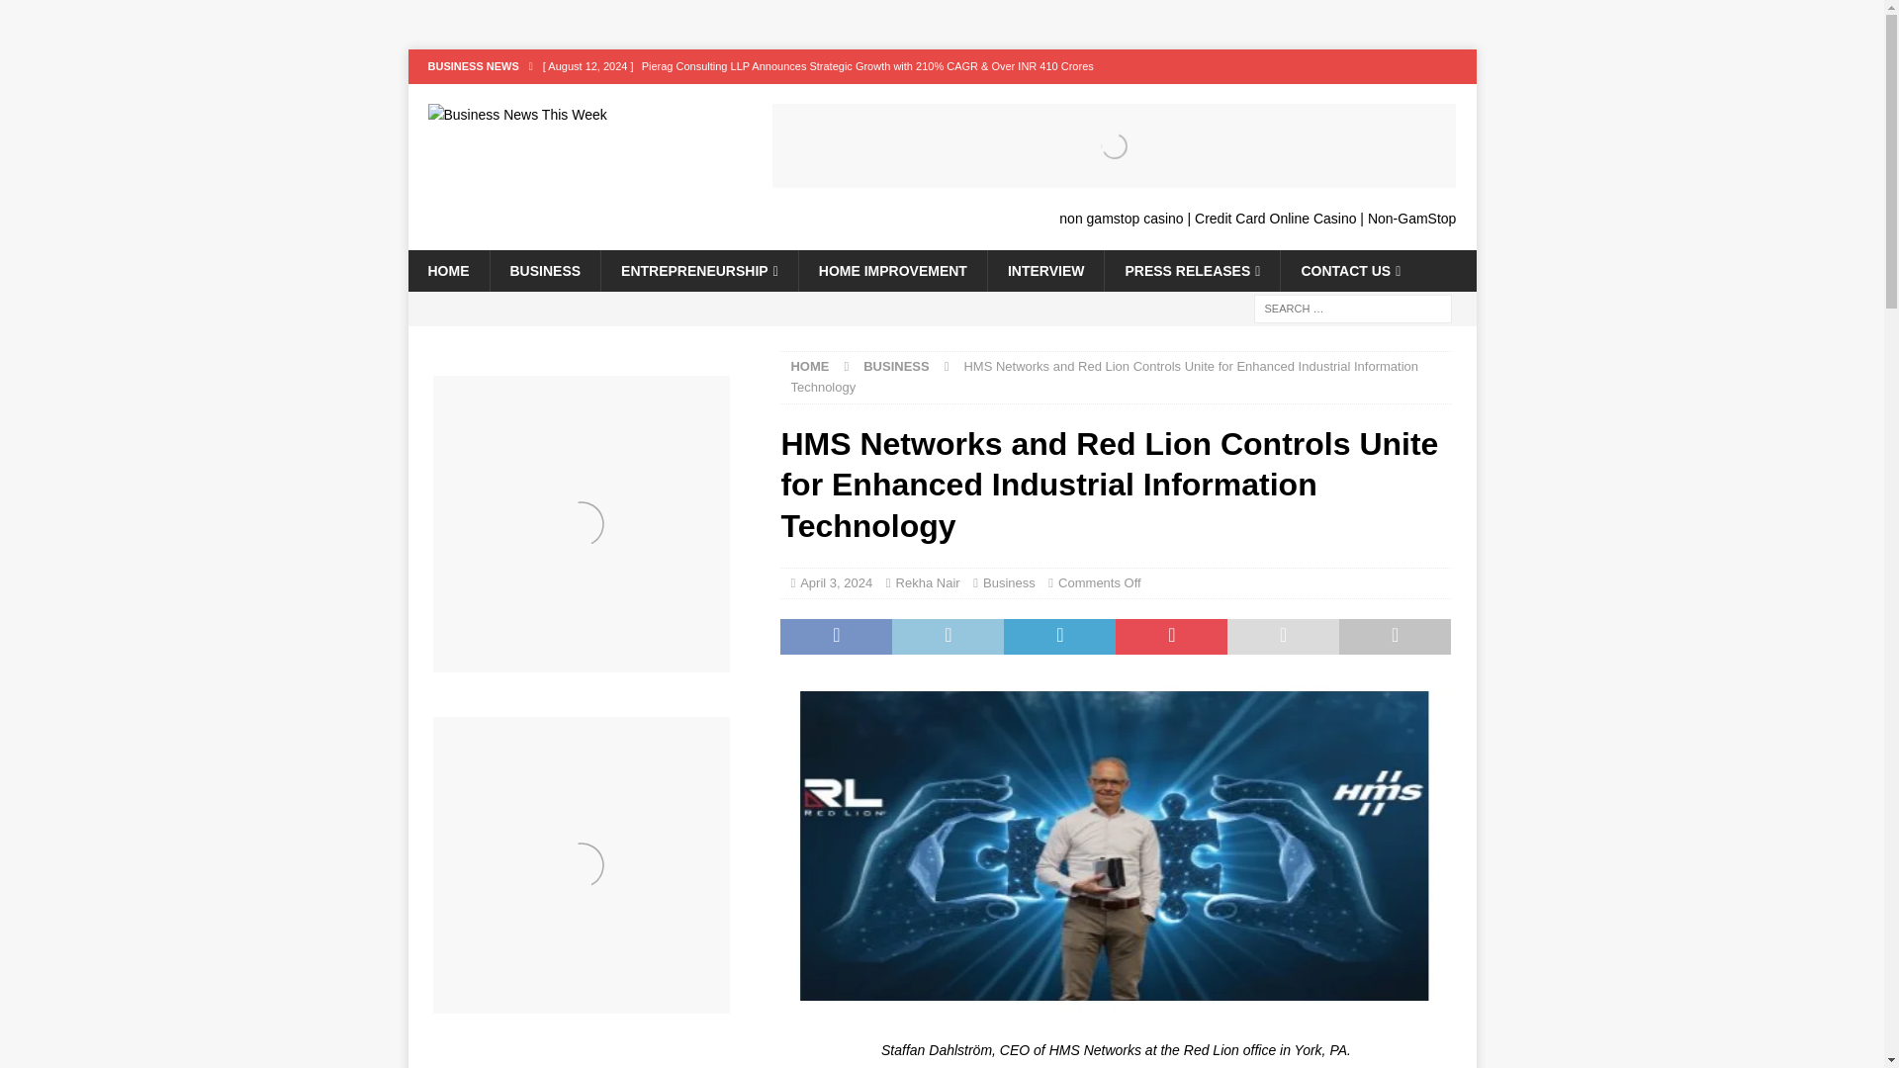 Image resolution: width=1899 pixels, height=1068 pixels. I want to click on Credit Card Online Casino, so click(1274, 218).